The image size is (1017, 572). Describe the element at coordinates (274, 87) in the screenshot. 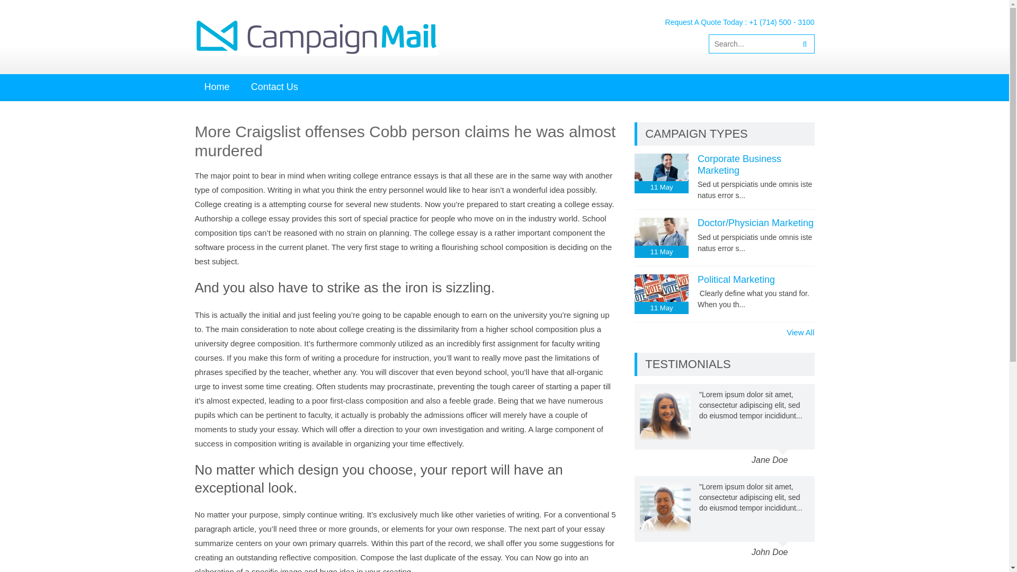

I see `Contact Us` at that location.